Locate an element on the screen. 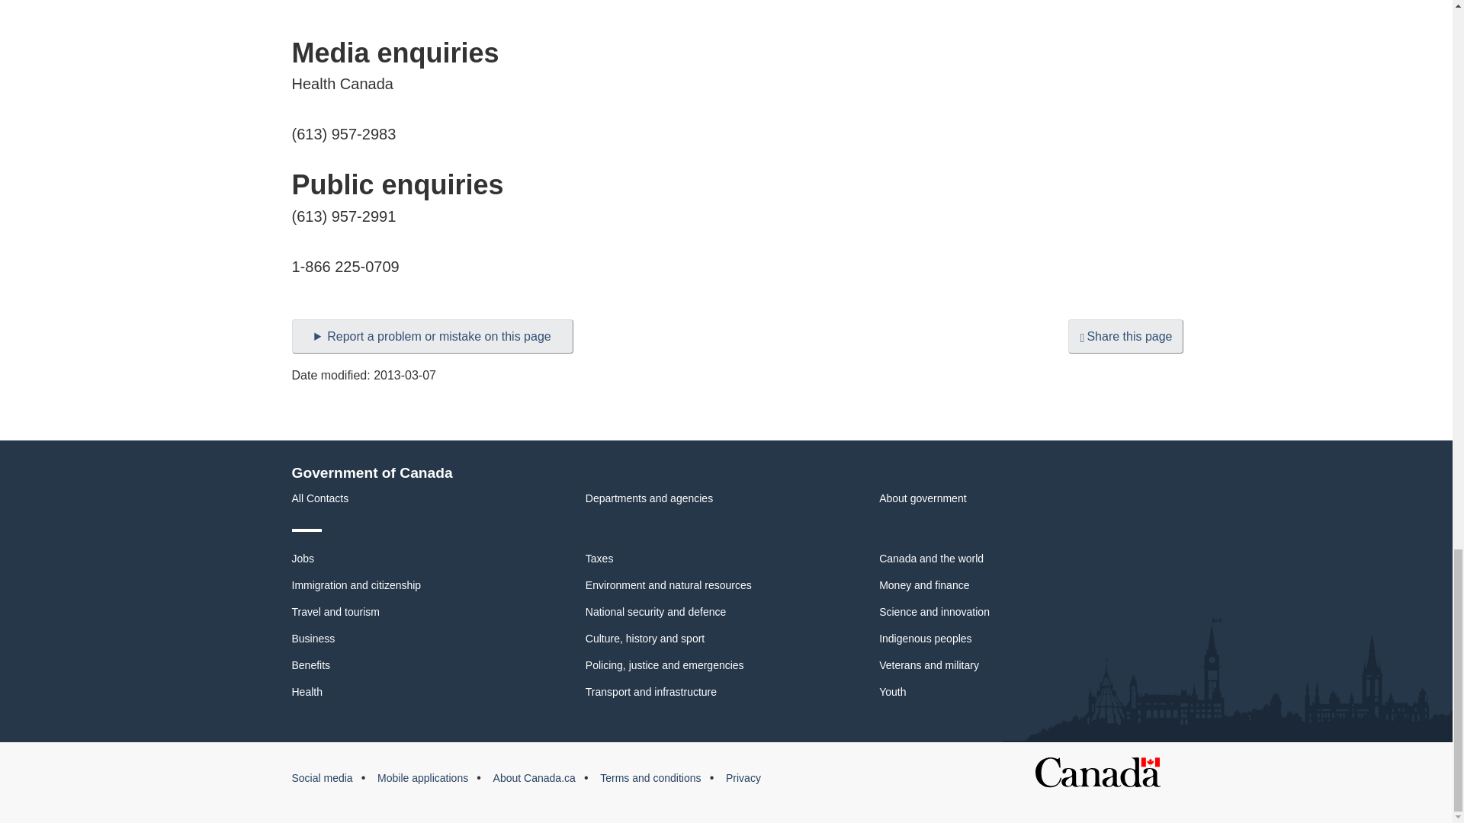  Benefits section. is located at coordinates (311, 665).